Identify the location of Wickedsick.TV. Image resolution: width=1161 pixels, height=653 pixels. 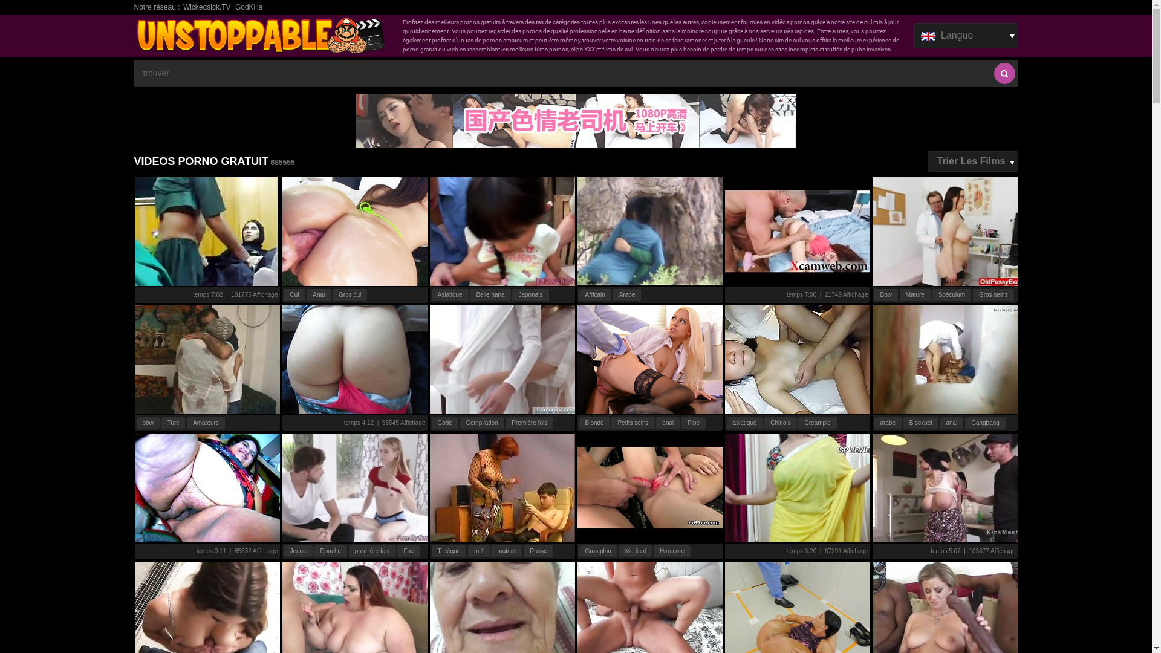
(207, 7).